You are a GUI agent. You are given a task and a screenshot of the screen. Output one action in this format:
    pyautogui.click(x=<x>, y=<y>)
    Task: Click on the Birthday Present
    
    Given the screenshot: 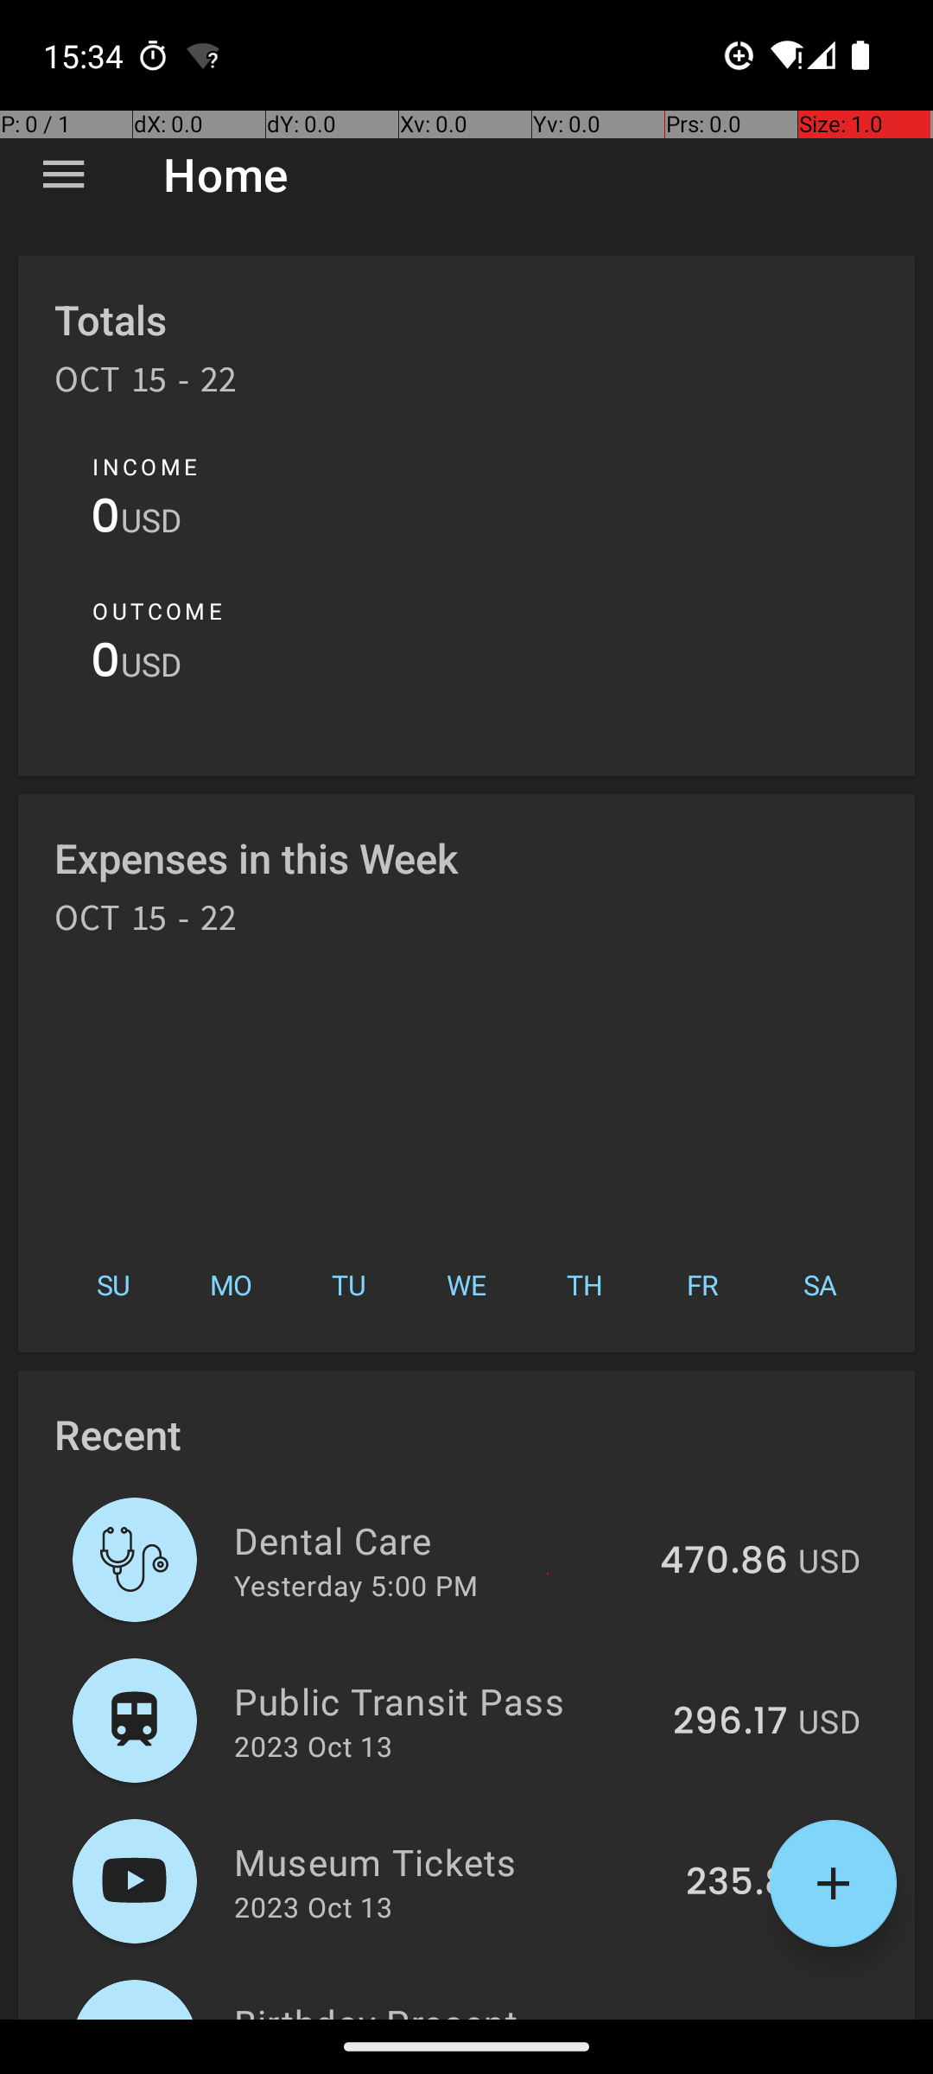 What is the action you would take?
    pyautogui.click(x=470, y=2008)
    